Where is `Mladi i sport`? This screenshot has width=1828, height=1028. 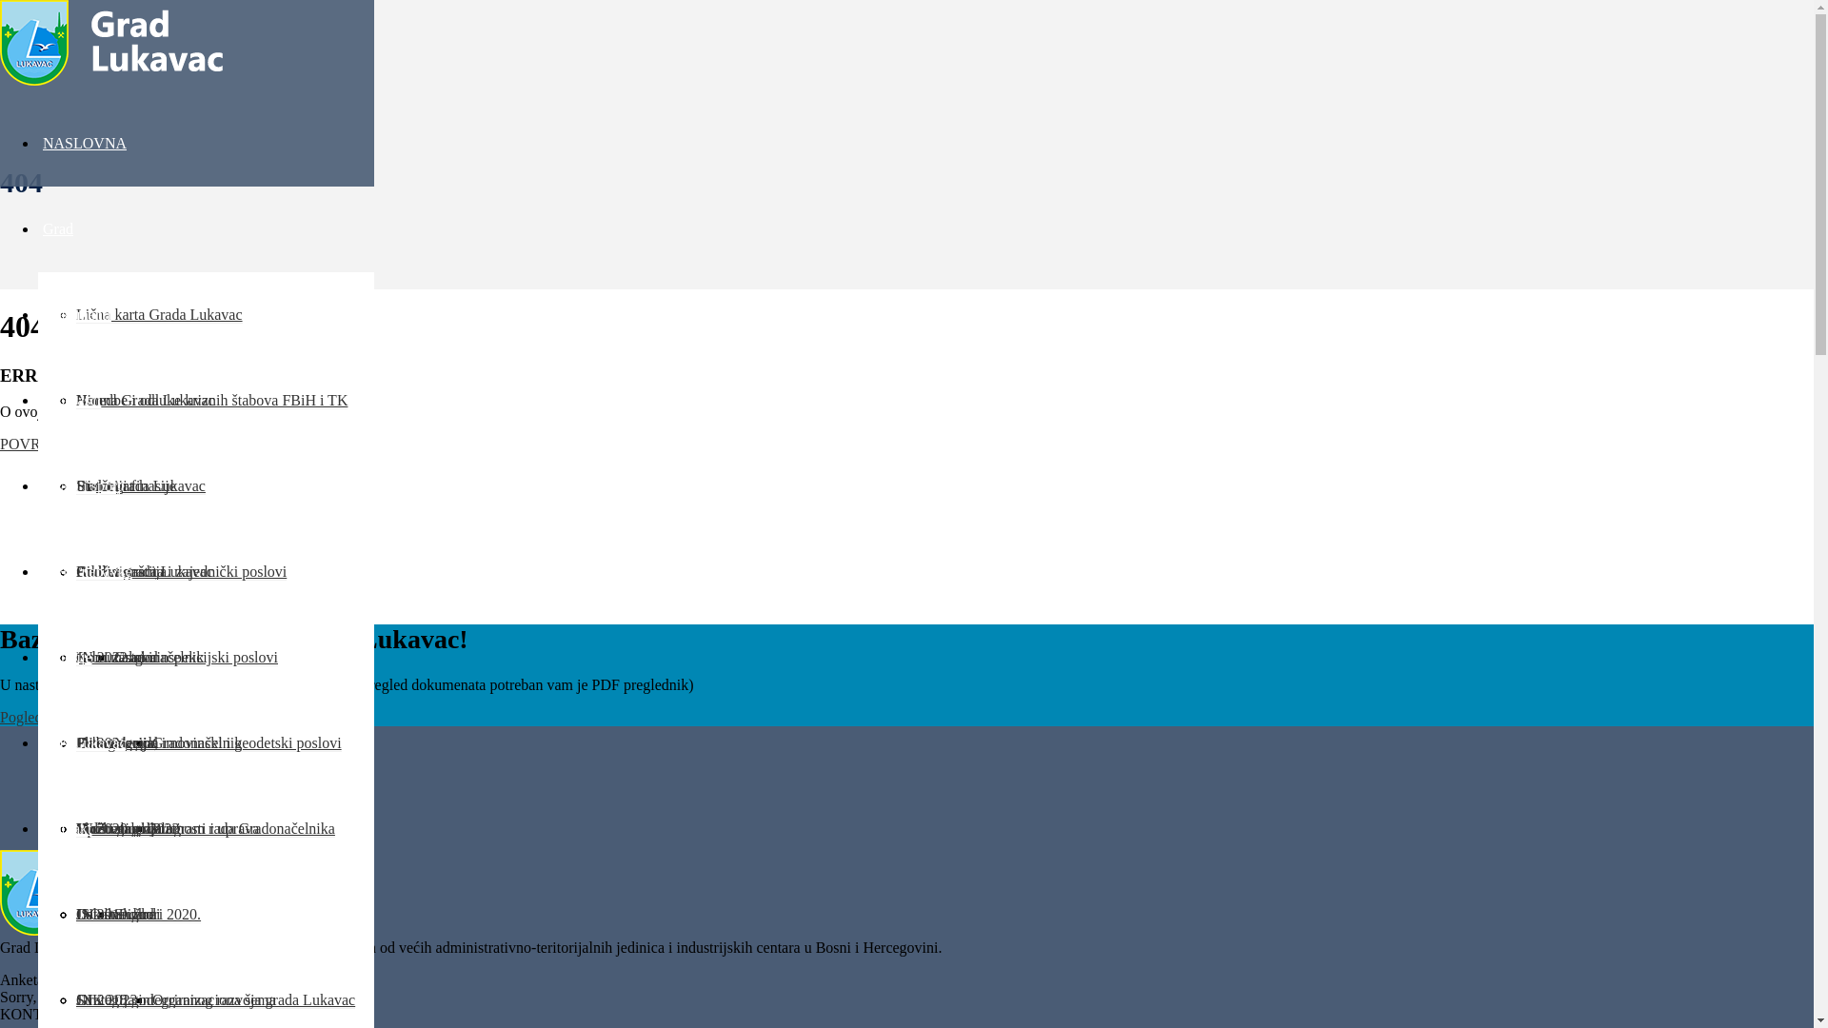
Mladi i sport is located at coordinates (82, 485).